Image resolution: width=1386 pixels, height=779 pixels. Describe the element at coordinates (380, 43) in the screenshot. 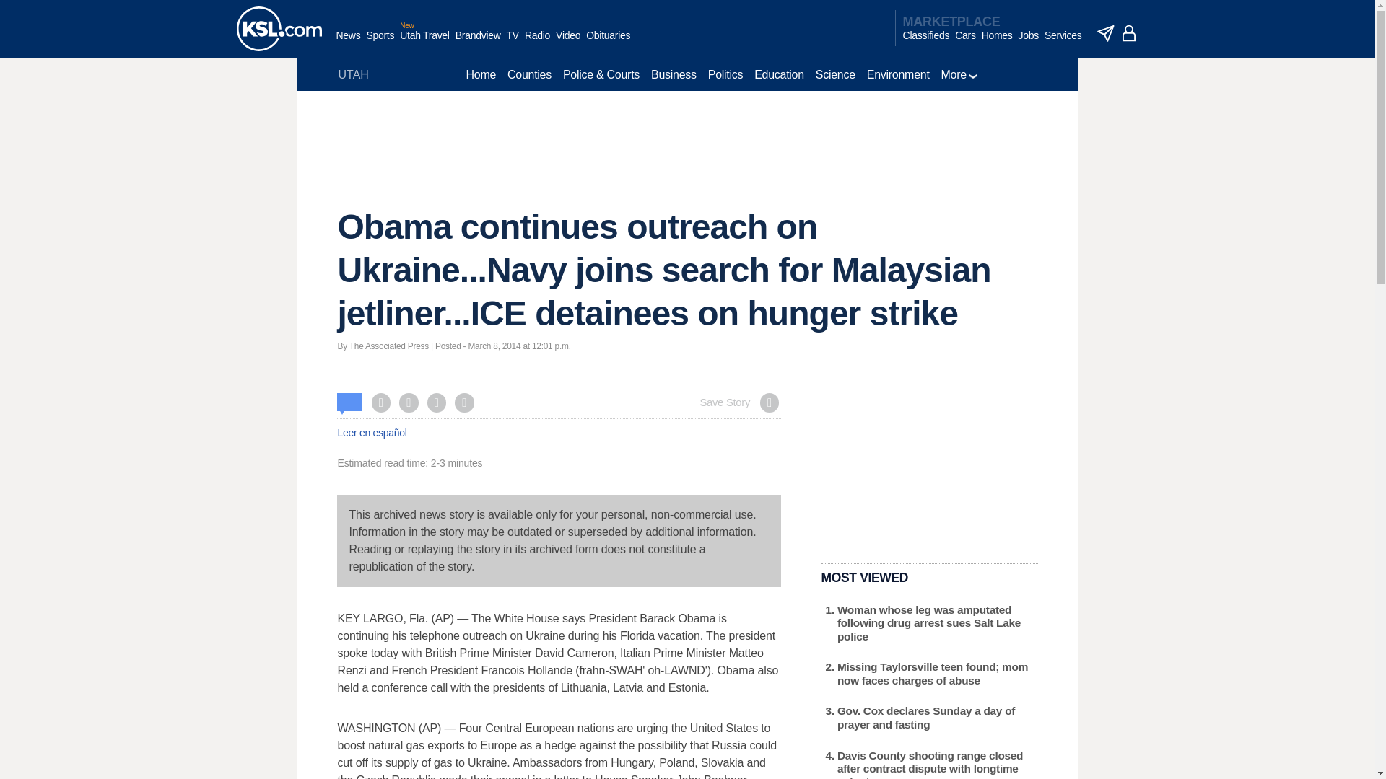

I see `Sports` at that location.